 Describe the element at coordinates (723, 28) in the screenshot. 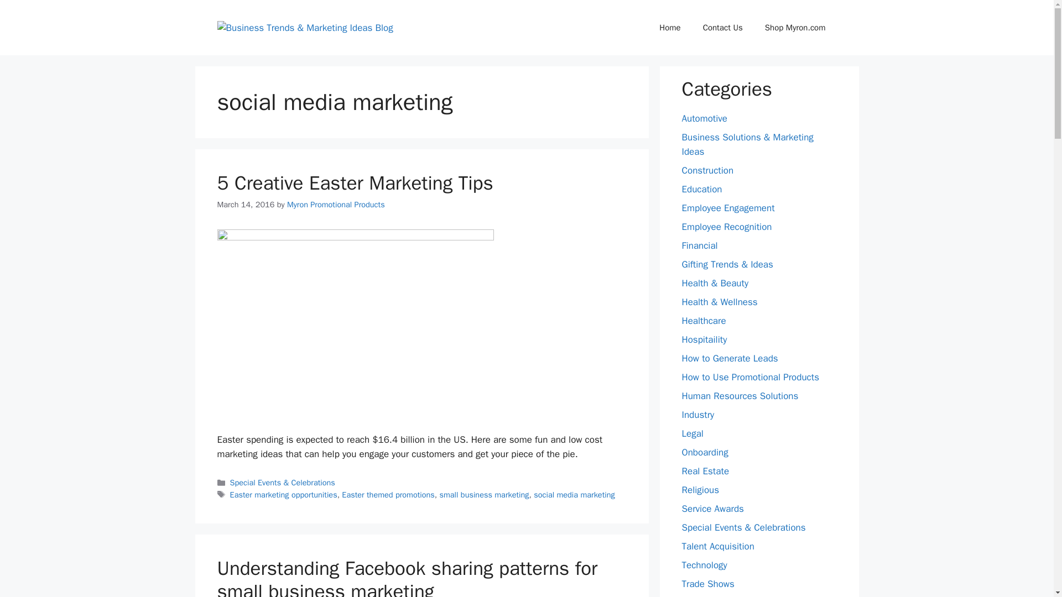

I see `Contact Us` at that location.